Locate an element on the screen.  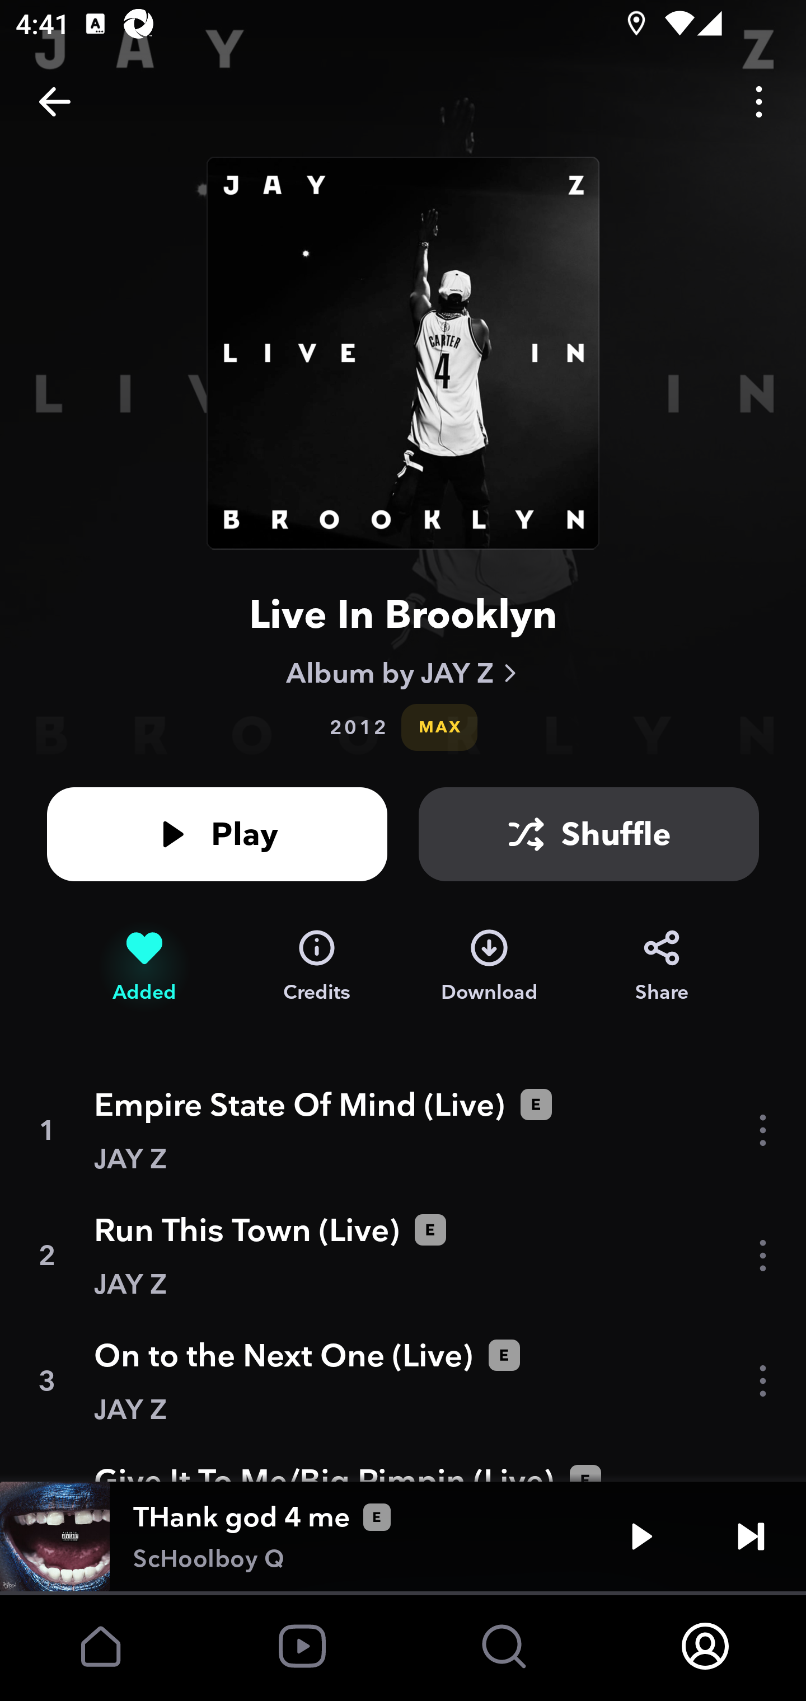
Credits is located at coordinates (317, 966).